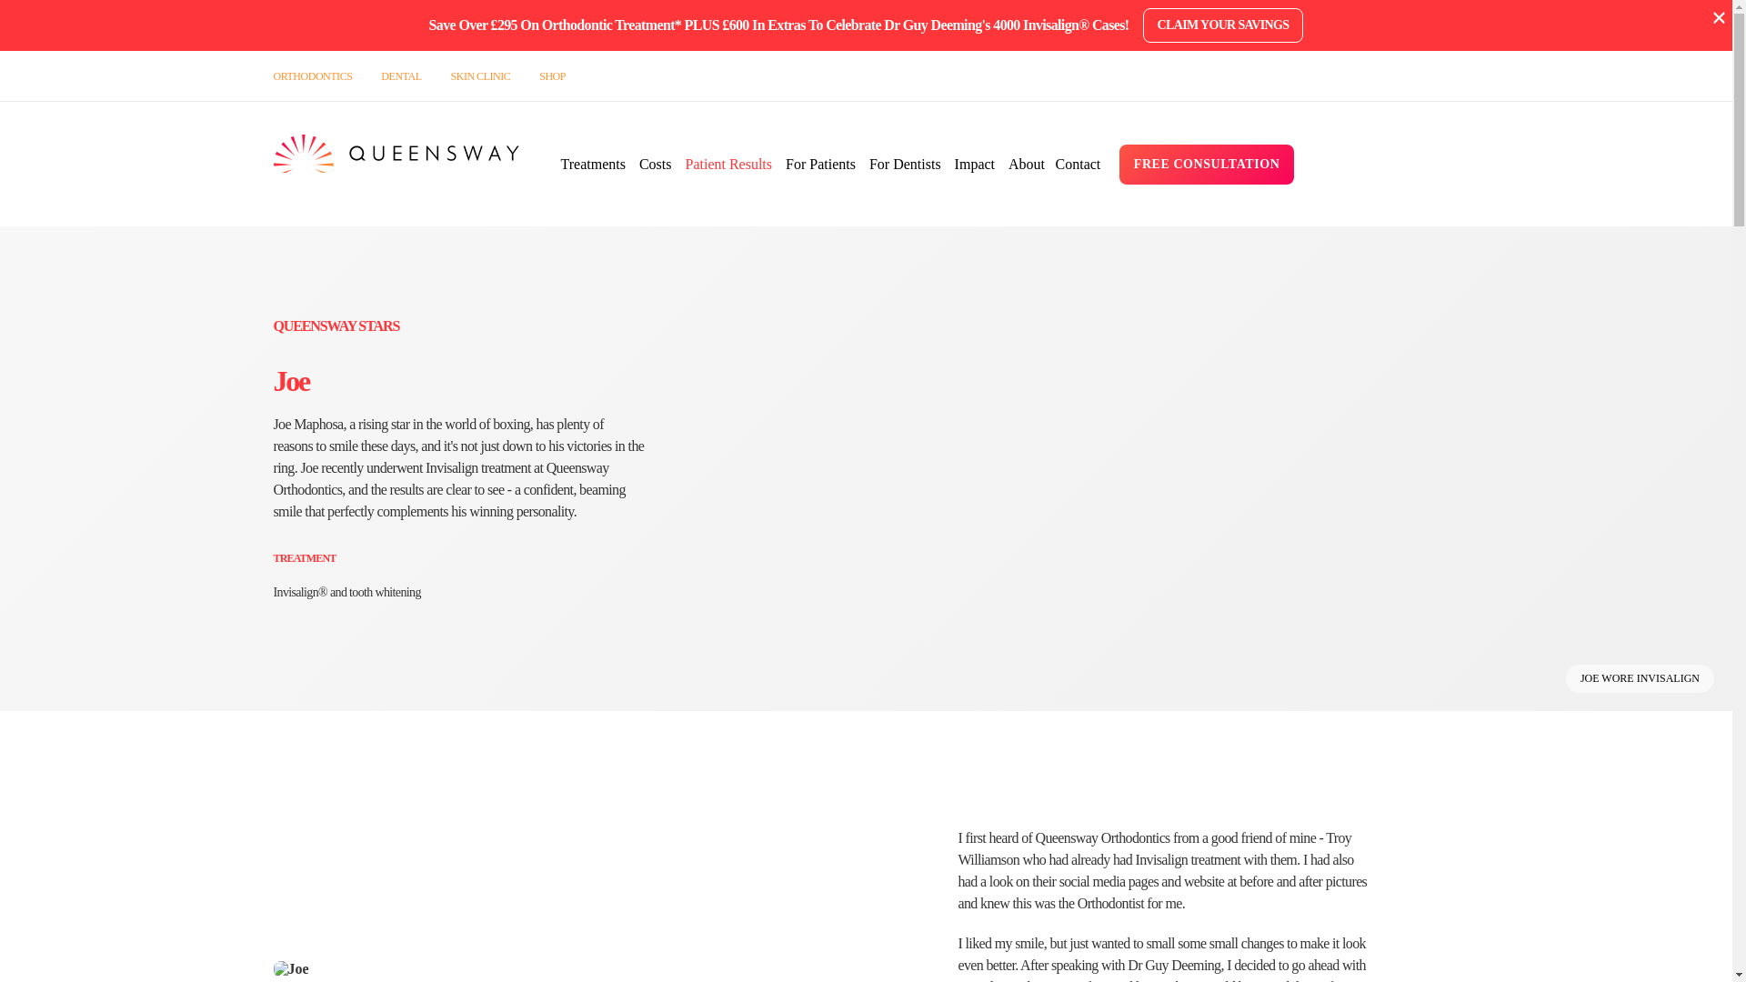 This screenshot has width=1746, height=982. I want to click on DENTAL, so click(400, 75).